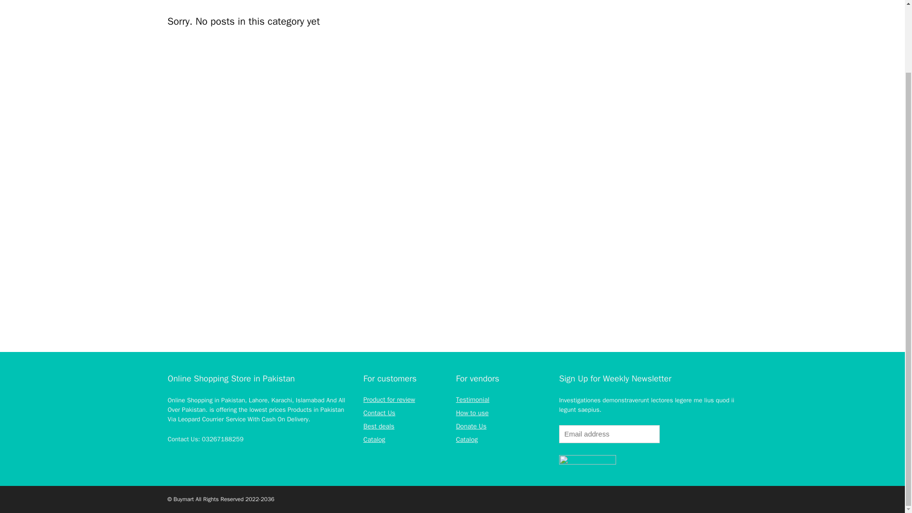 The image size is (912, 513). Describe the element at coordinates (389, 399) in the screenshot. I see `Product for review` at that location.